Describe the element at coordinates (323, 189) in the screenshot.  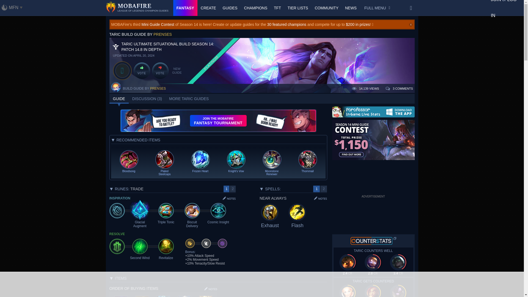
I see `Possible` at that location.